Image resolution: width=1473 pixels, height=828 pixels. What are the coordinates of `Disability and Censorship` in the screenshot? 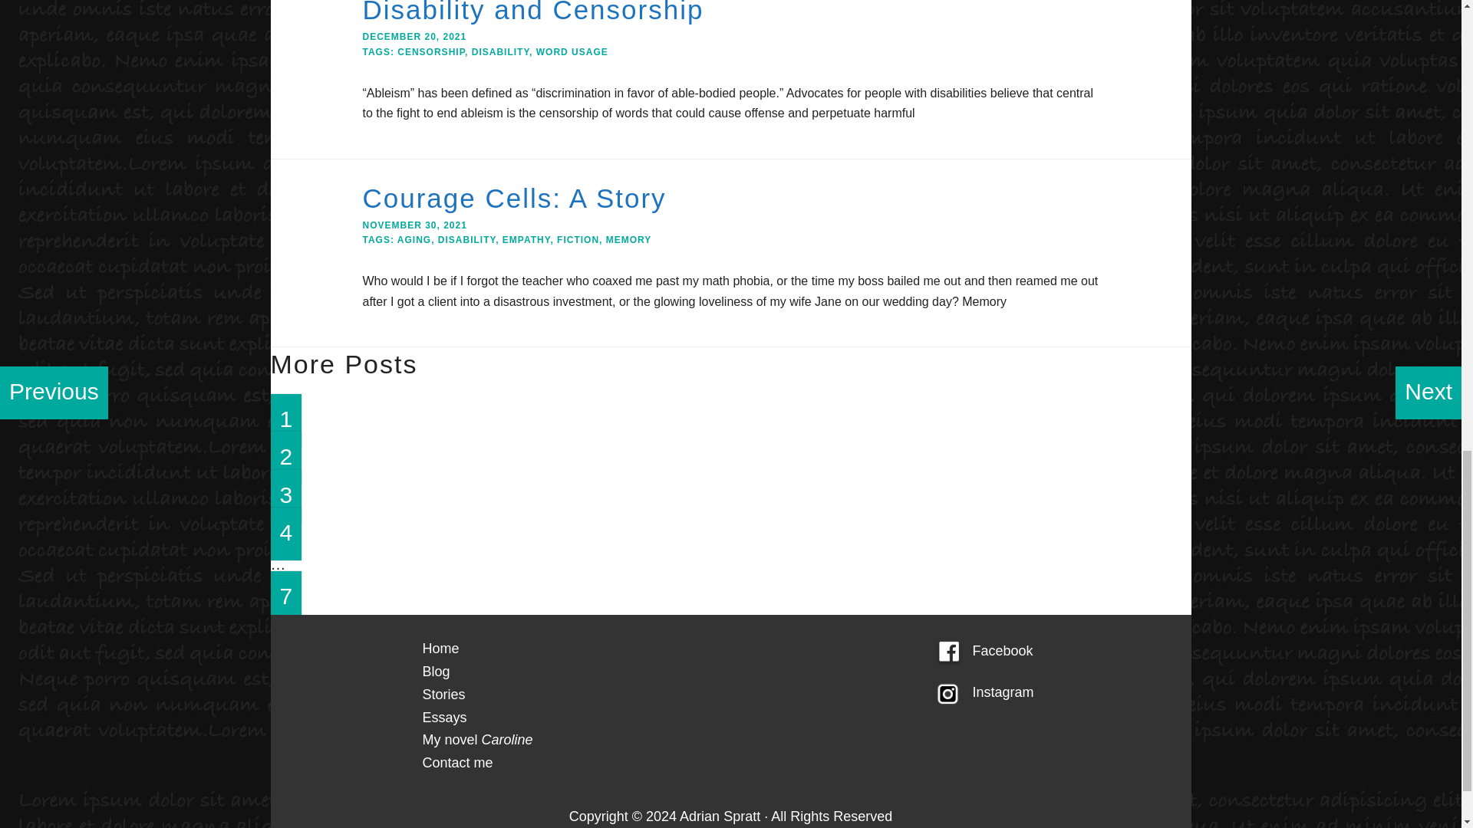 It's located at (532, 12).